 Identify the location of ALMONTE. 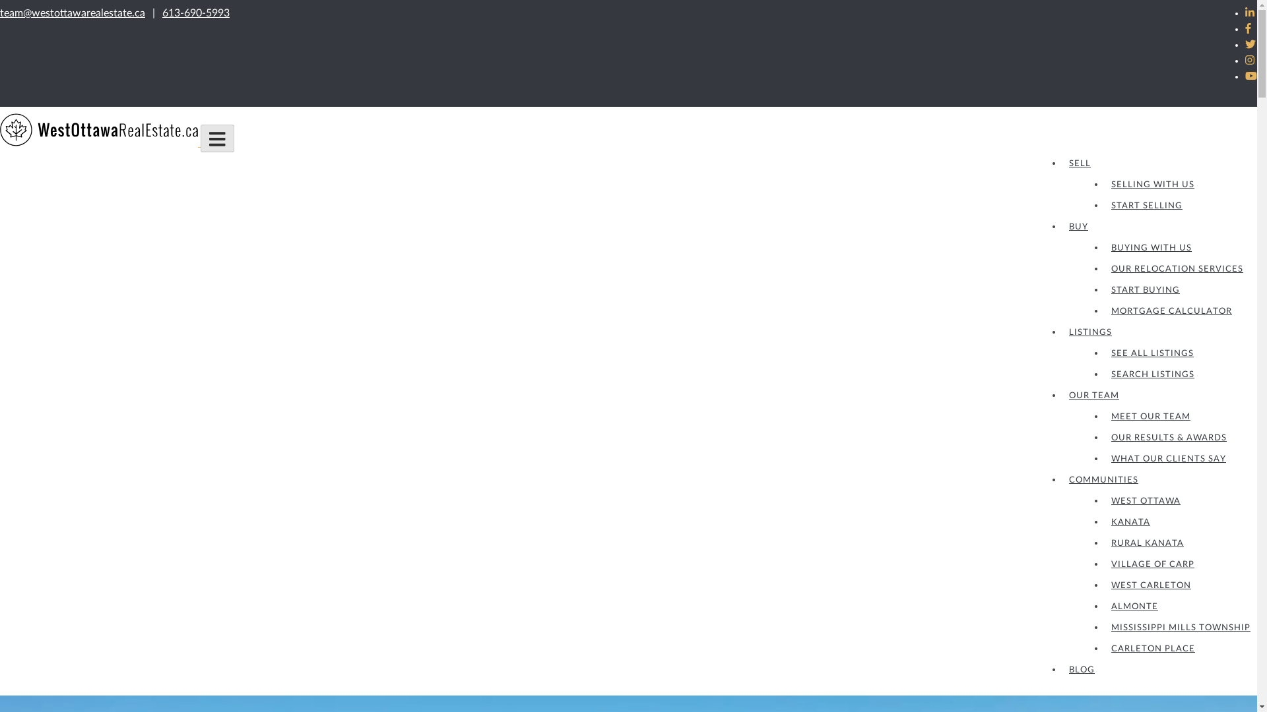
(1135, 607).